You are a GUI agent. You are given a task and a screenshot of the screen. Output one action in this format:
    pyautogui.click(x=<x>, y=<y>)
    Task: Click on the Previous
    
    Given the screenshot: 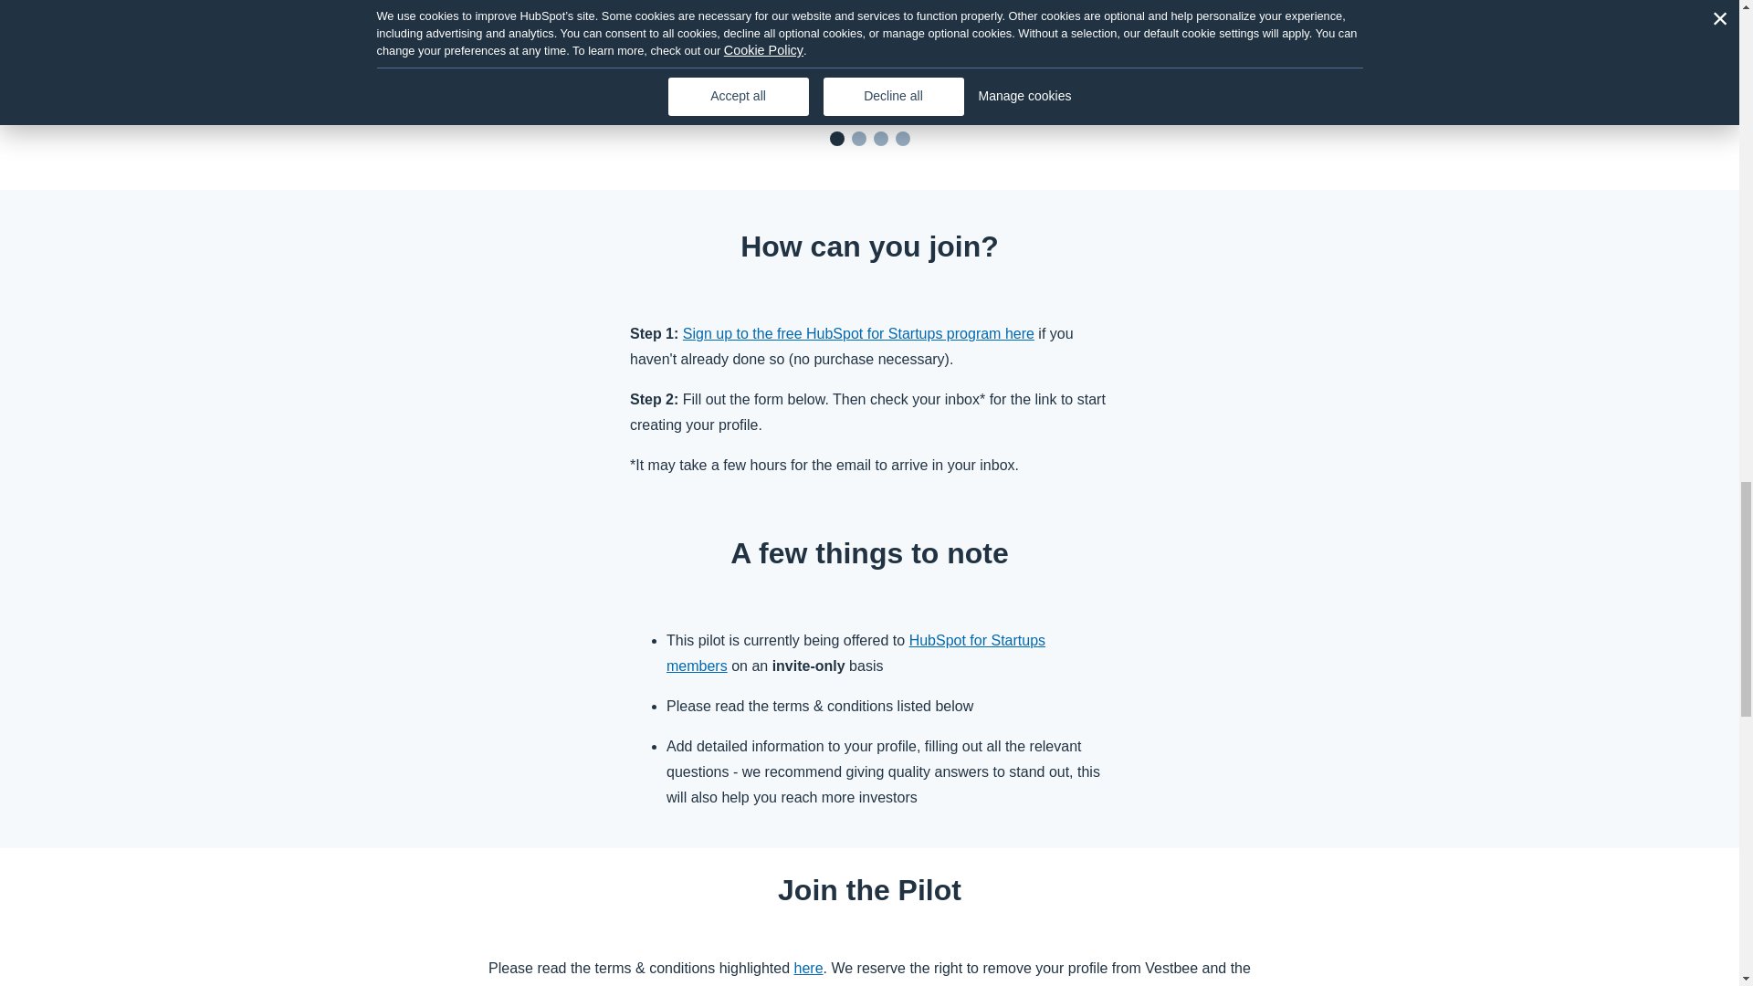 What is the action you would take?
    pyautogui.click(x=398, y=62)
    